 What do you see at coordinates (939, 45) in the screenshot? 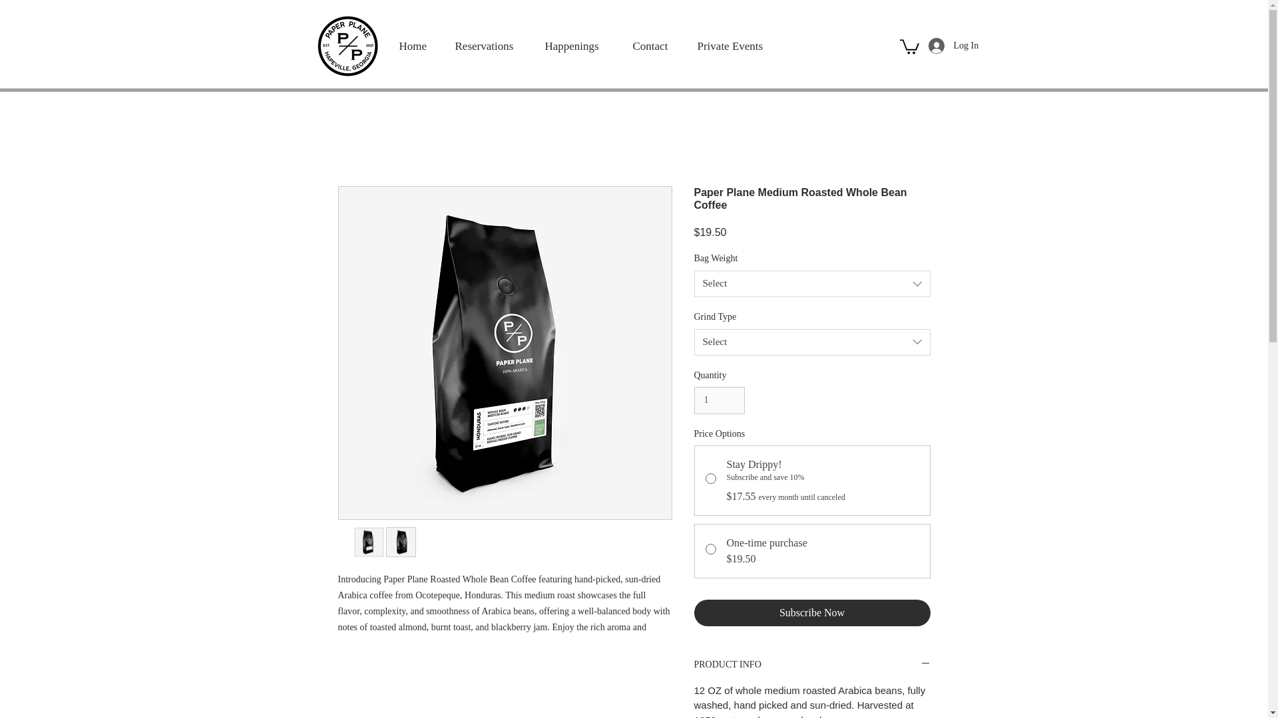
I see `Log In` at bounding box center [939, 45].